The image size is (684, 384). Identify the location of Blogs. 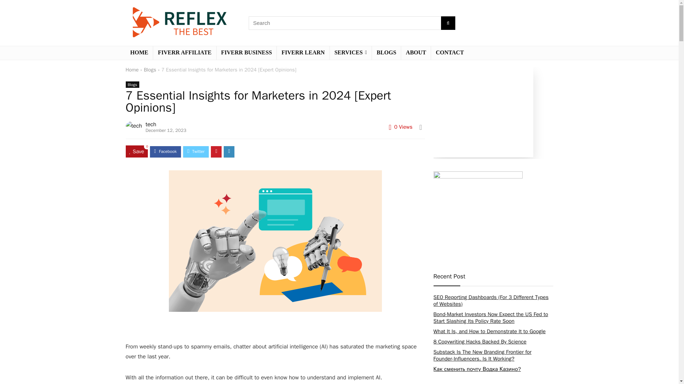
(150, 70).